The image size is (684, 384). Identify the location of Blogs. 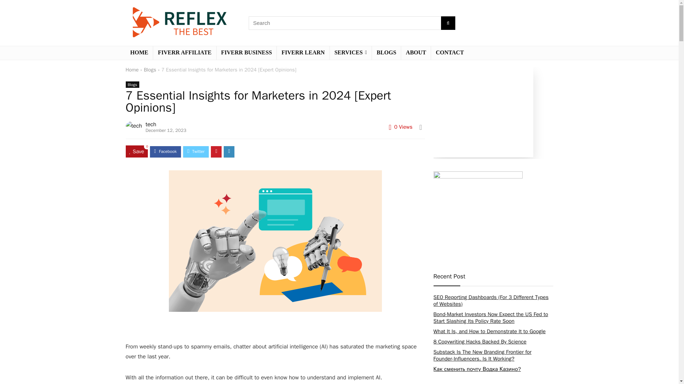
(150, 70).